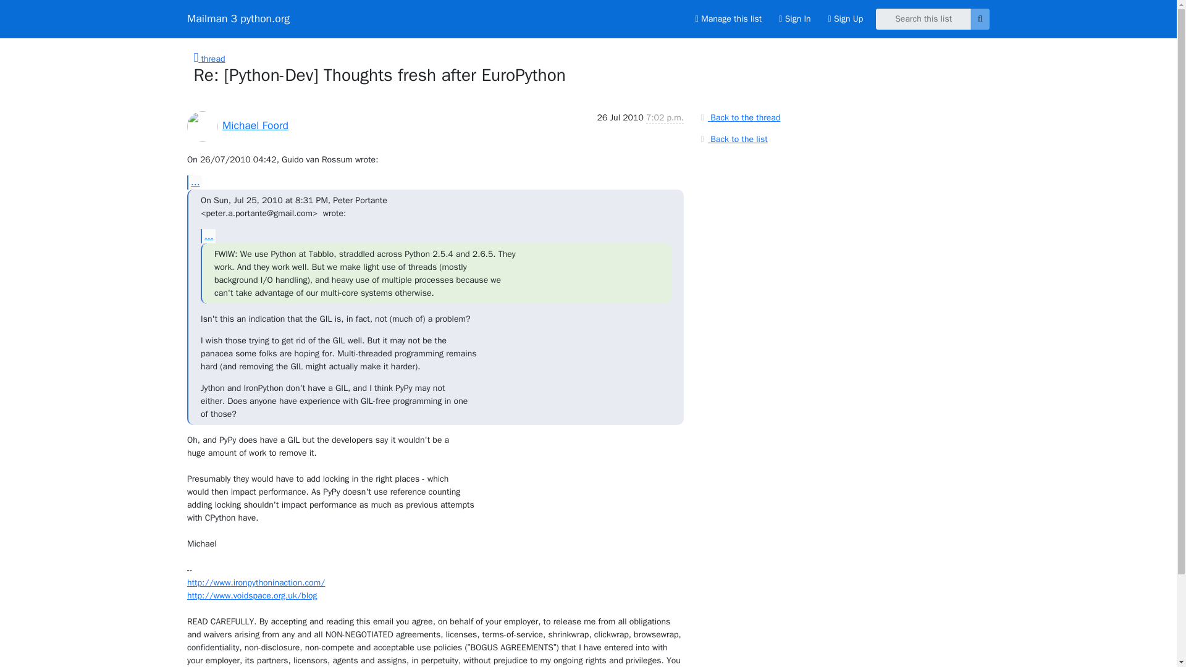  What do you see at coordinates (732, 138) in the screenshot?
I see `Back to the list` at bounding box center [732, 138].